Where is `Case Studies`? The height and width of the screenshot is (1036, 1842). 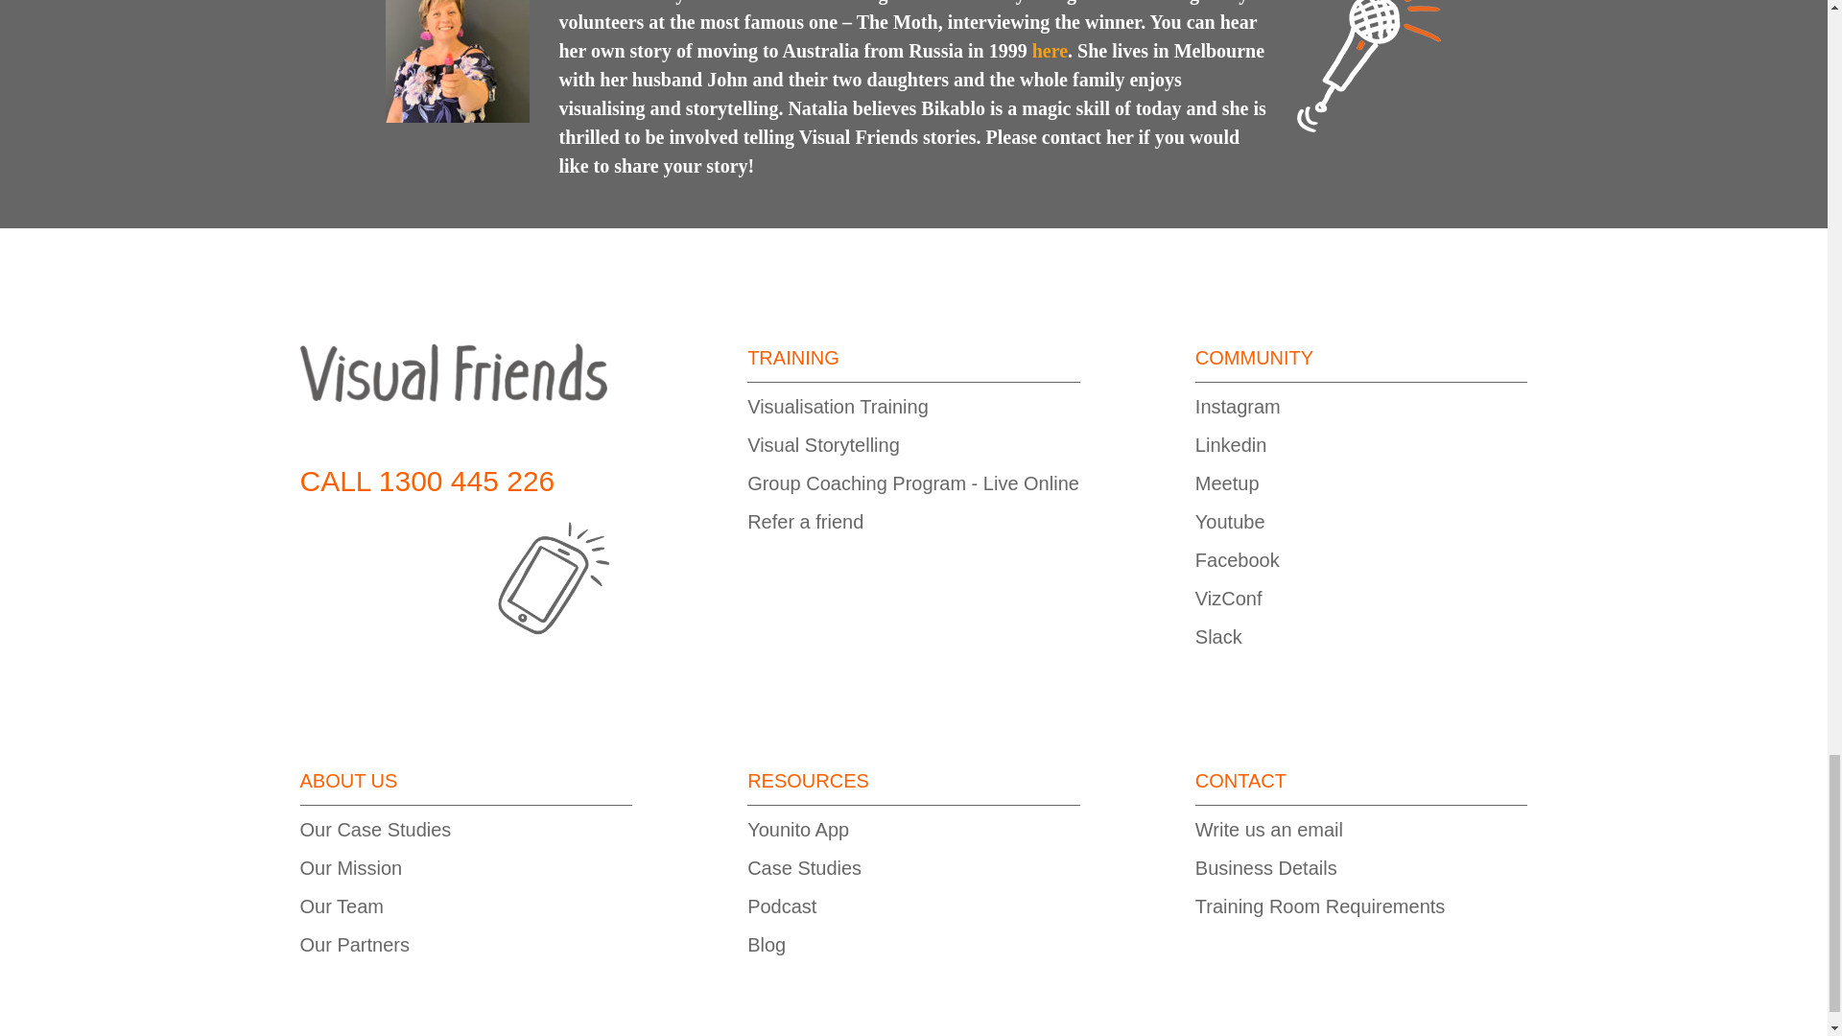
Case Studies is located at coordinates (804, 867).